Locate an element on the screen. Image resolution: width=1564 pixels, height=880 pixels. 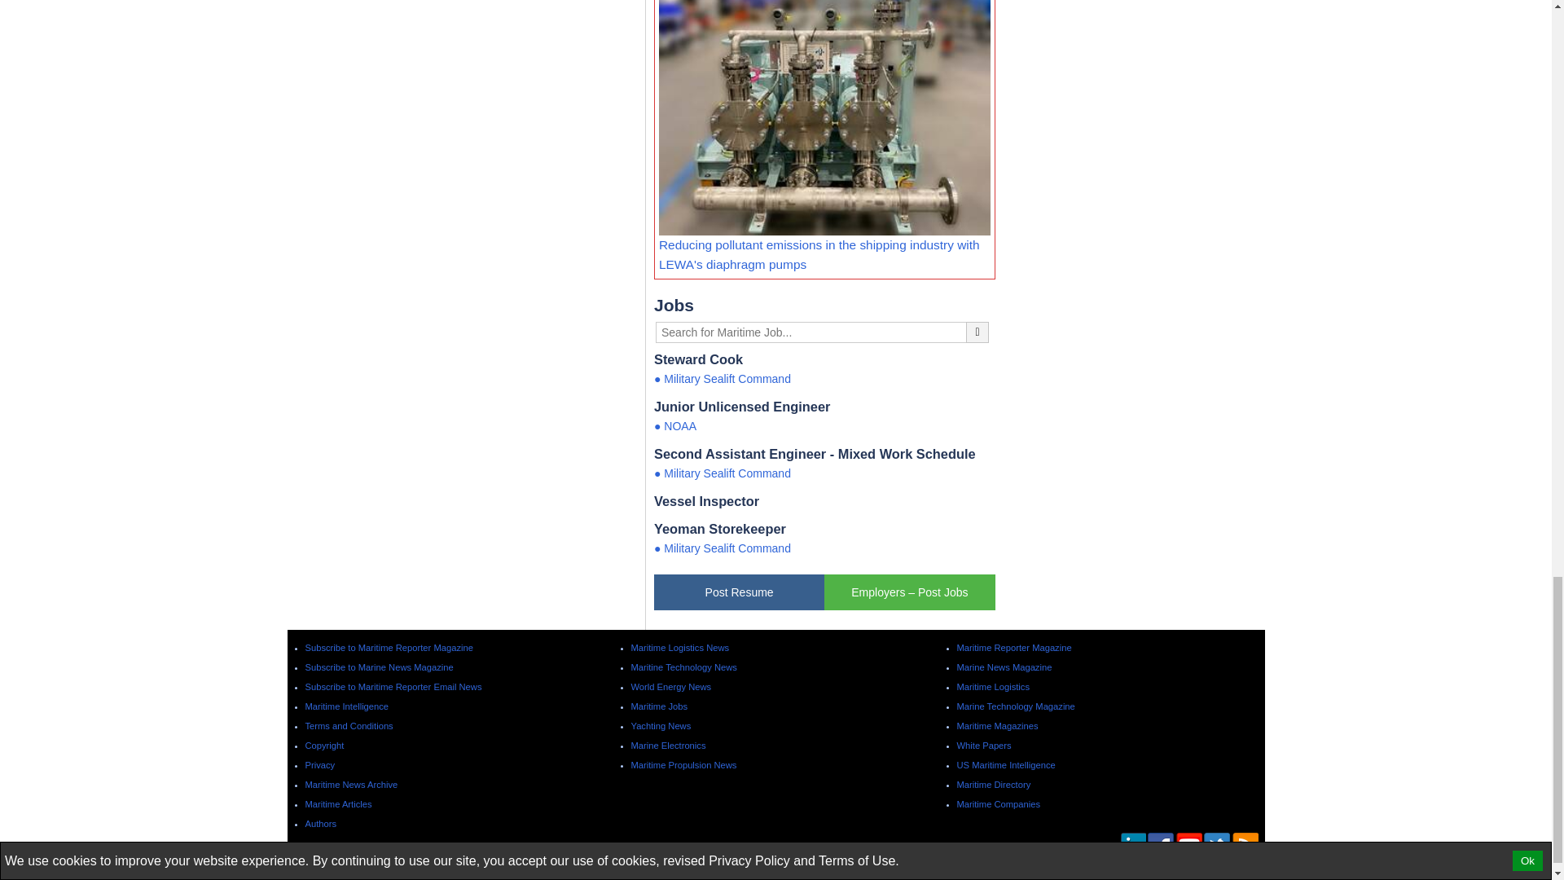
Maritine Technology News is located at coordinates (683, 667).